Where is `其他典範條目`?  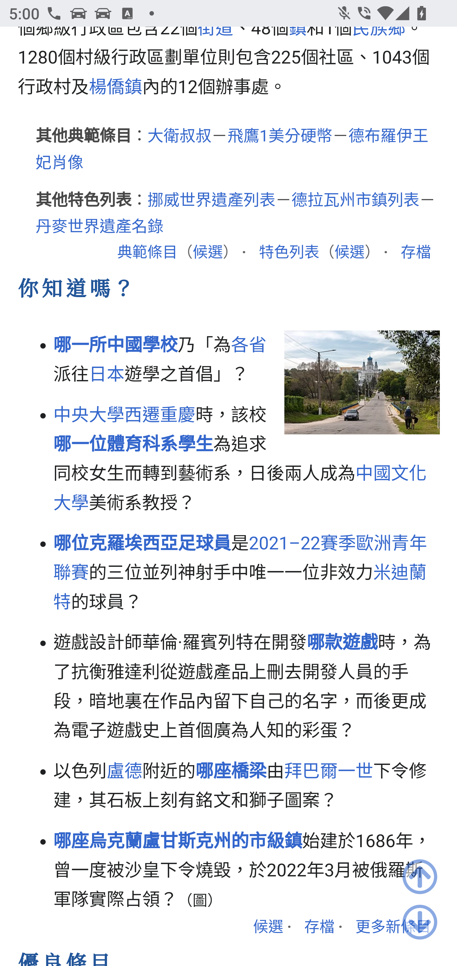 其他典範條目 is located at coordinates (84, 137).